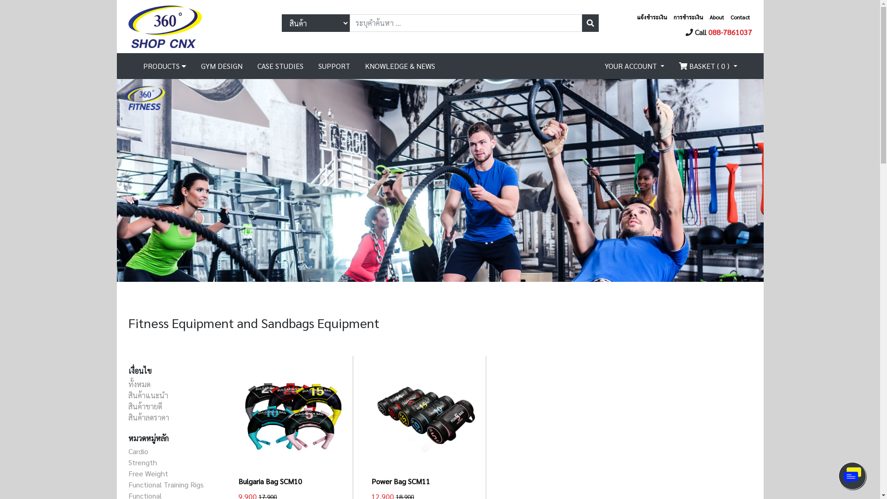  I want to click on Cardio, so click(139, 451).